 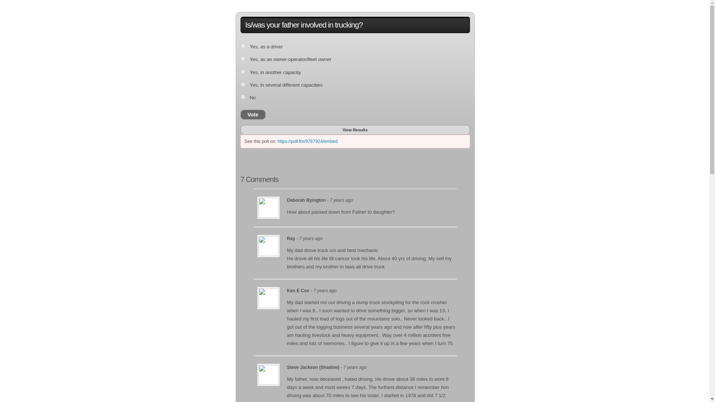 I want to click on 44677988, so click(x=243, y=71).